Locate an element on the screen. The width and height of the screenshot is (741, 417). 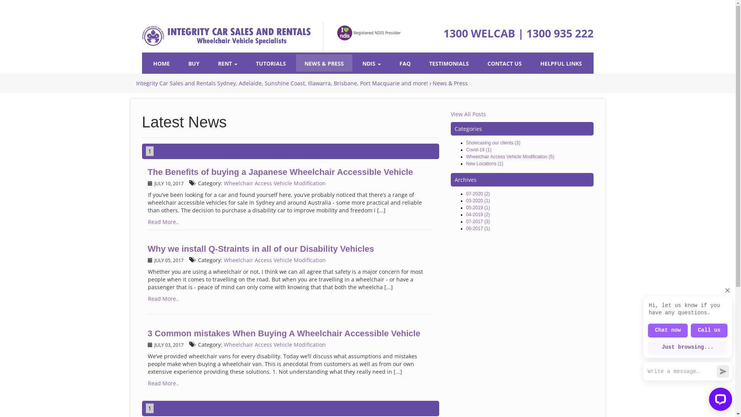
Read More.. is located at coordinates (163, 299).